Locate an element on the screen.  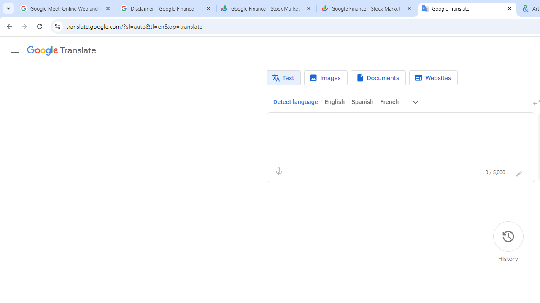
Detect language is located at coordinates (295, 102).